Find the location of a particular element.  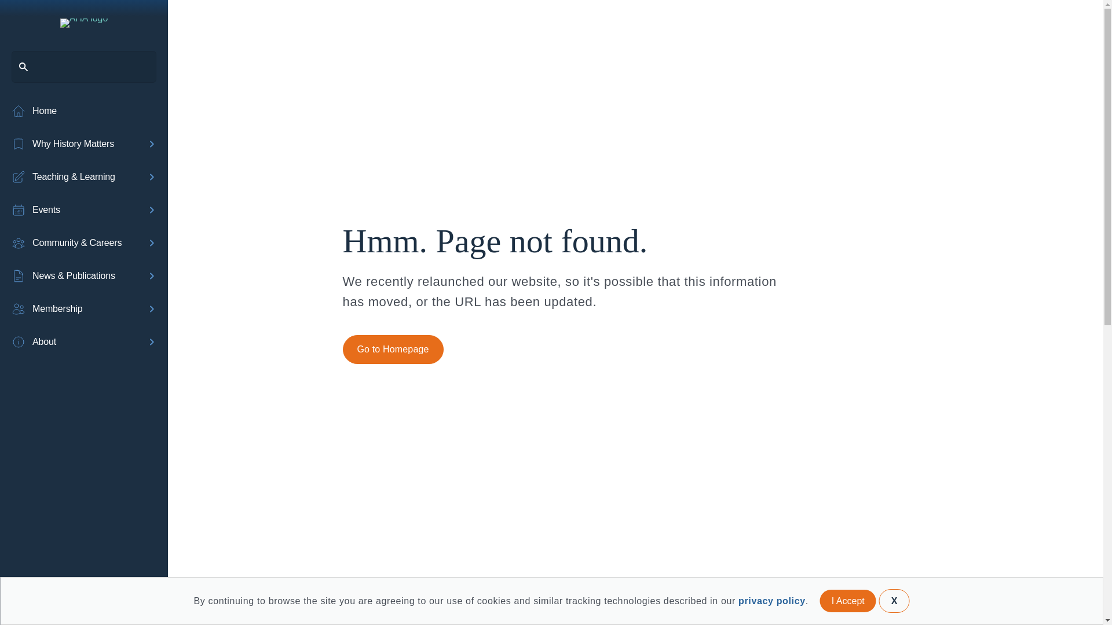

privacy policy is located at coordinates (771, 601).